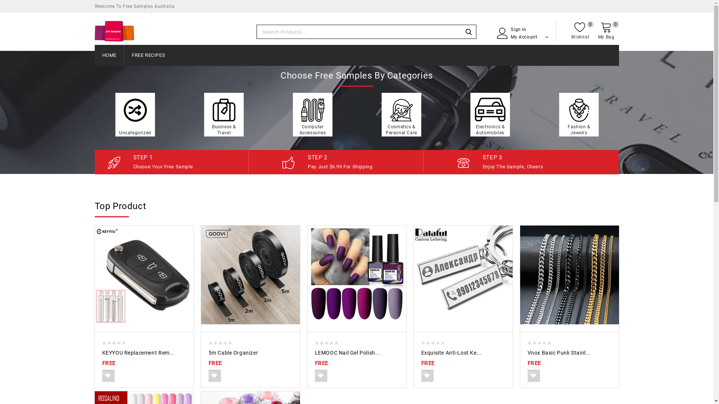 Image resolution: width=719 pixels, height=404 pixels. What do you see at coordinates (144, 360) in the screenshot?
I see `KEYYOU Replacement Rem...` at bounding box center [144, 360].